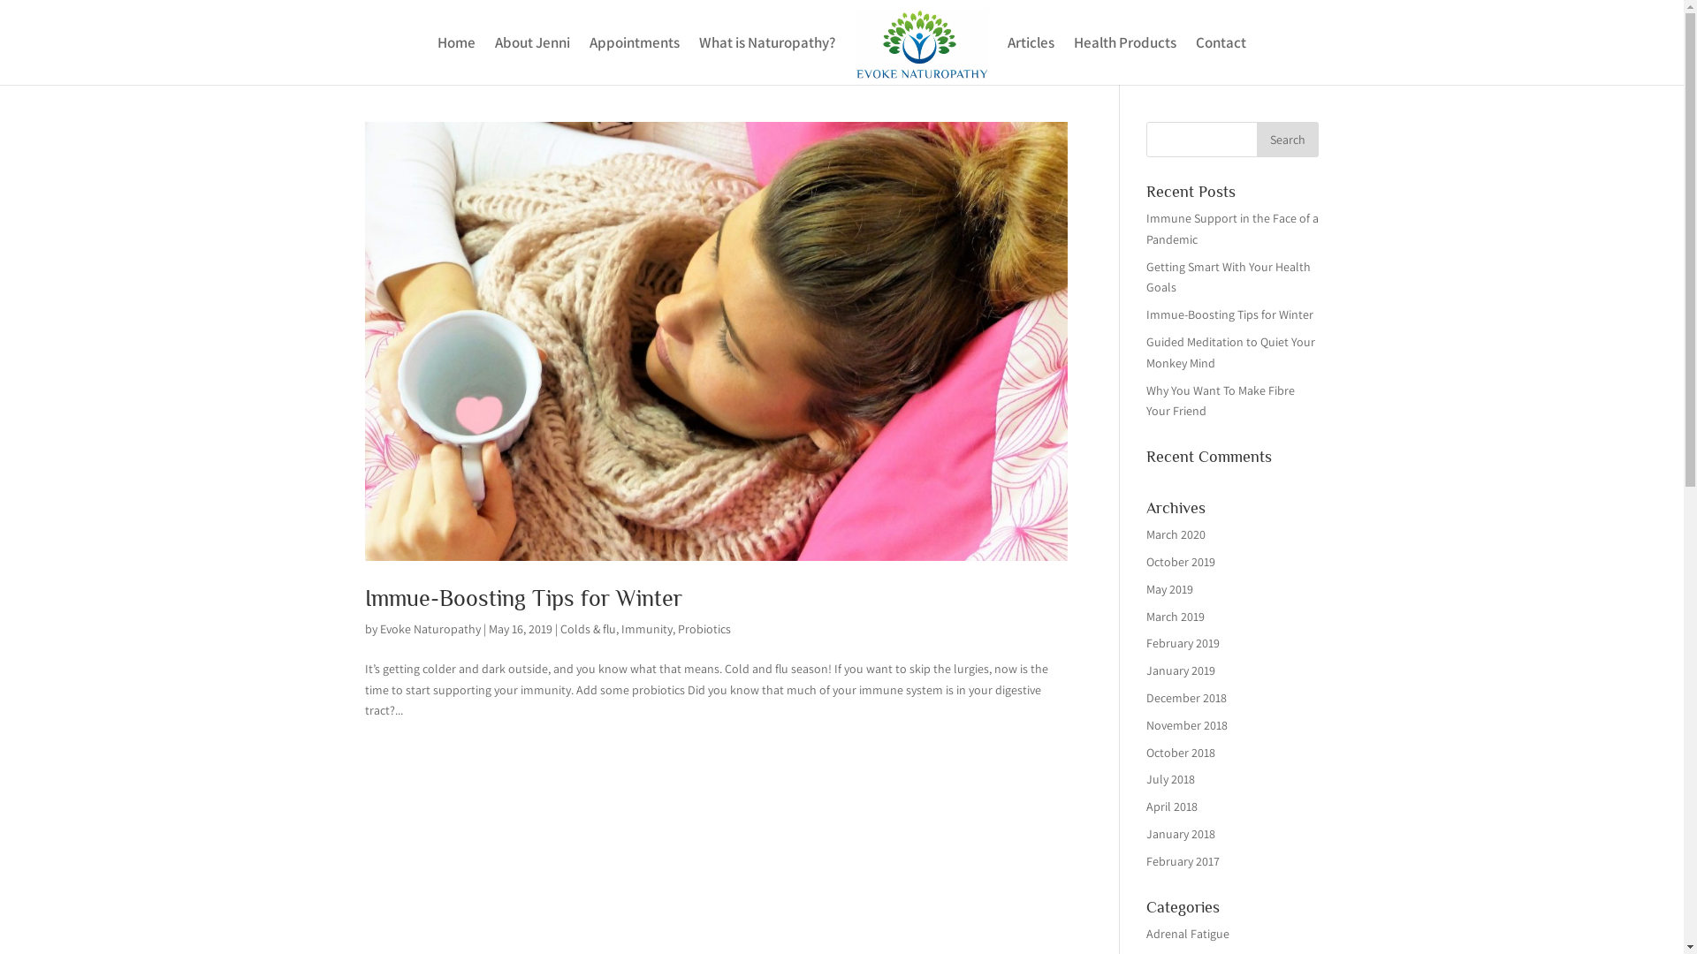 This screenshot has height=954, width=1697. I want to click on Evoke Naturopathy, so click(430, 629).